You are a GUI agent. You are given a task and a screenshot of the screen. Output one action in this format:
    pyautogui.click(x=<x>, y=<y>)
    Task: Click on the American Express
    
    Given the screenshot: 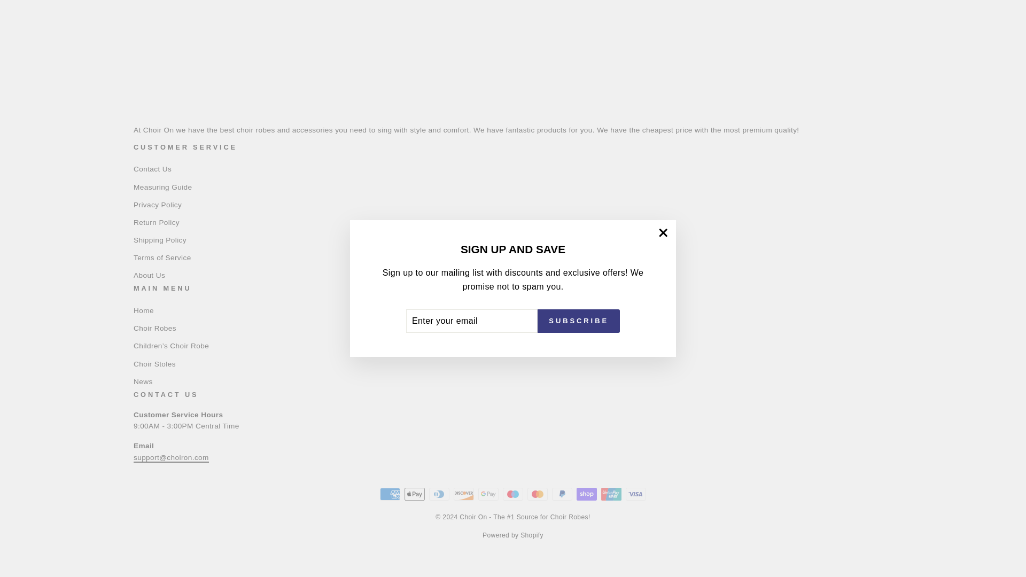 What is the action you would take?
    pyautogui.click(x=390, y=494)
    